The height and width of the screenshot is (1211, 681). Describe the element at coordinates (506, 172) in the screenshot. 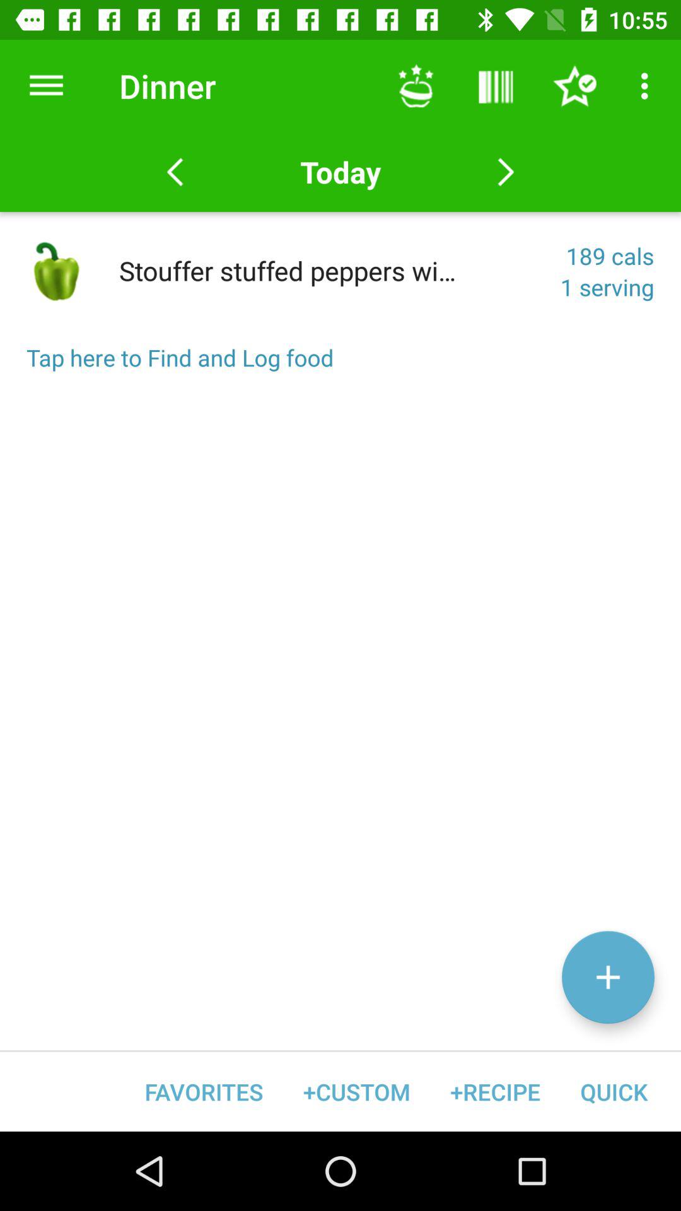

I see `go forward` at that location.